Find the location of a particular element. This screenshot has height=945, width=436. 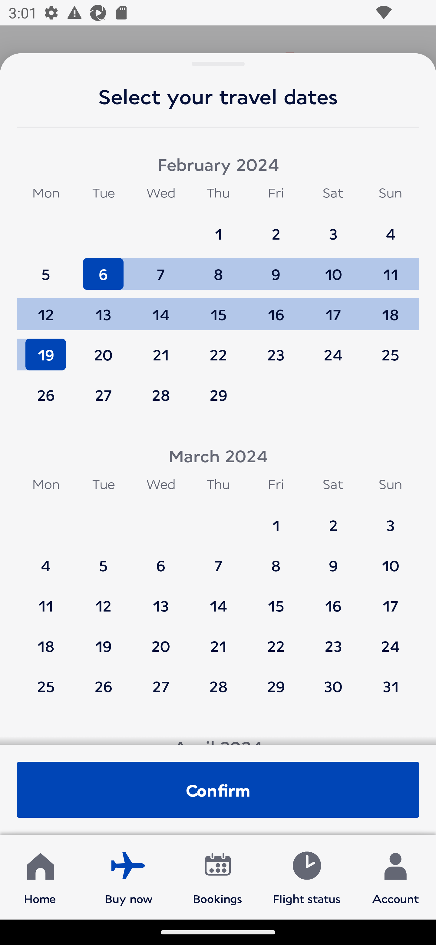

11 is located at coordinates (390, 269).